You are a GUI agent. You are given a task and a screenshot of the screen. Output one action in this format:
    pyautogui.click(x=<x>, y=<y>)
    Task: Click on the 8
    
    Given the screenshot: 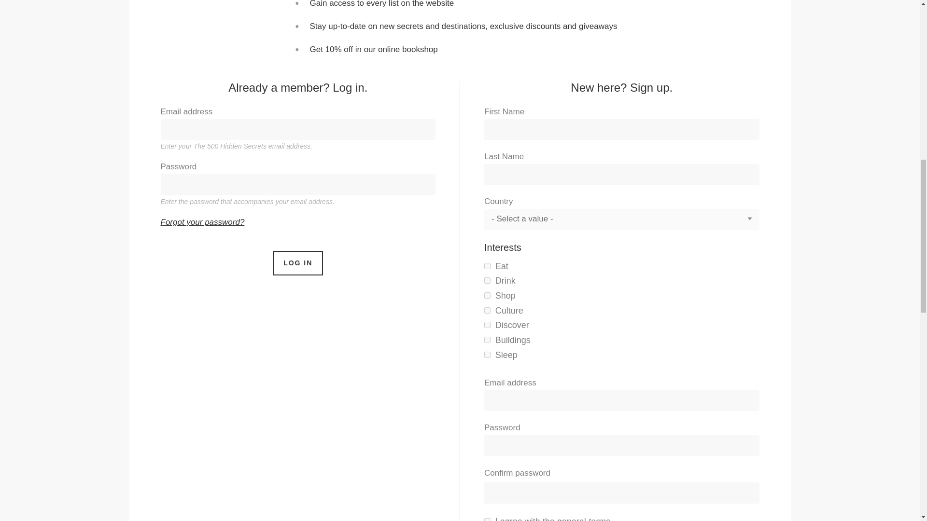 What is the action you would take?
    pyautogui.click(x=487, y=295)
    